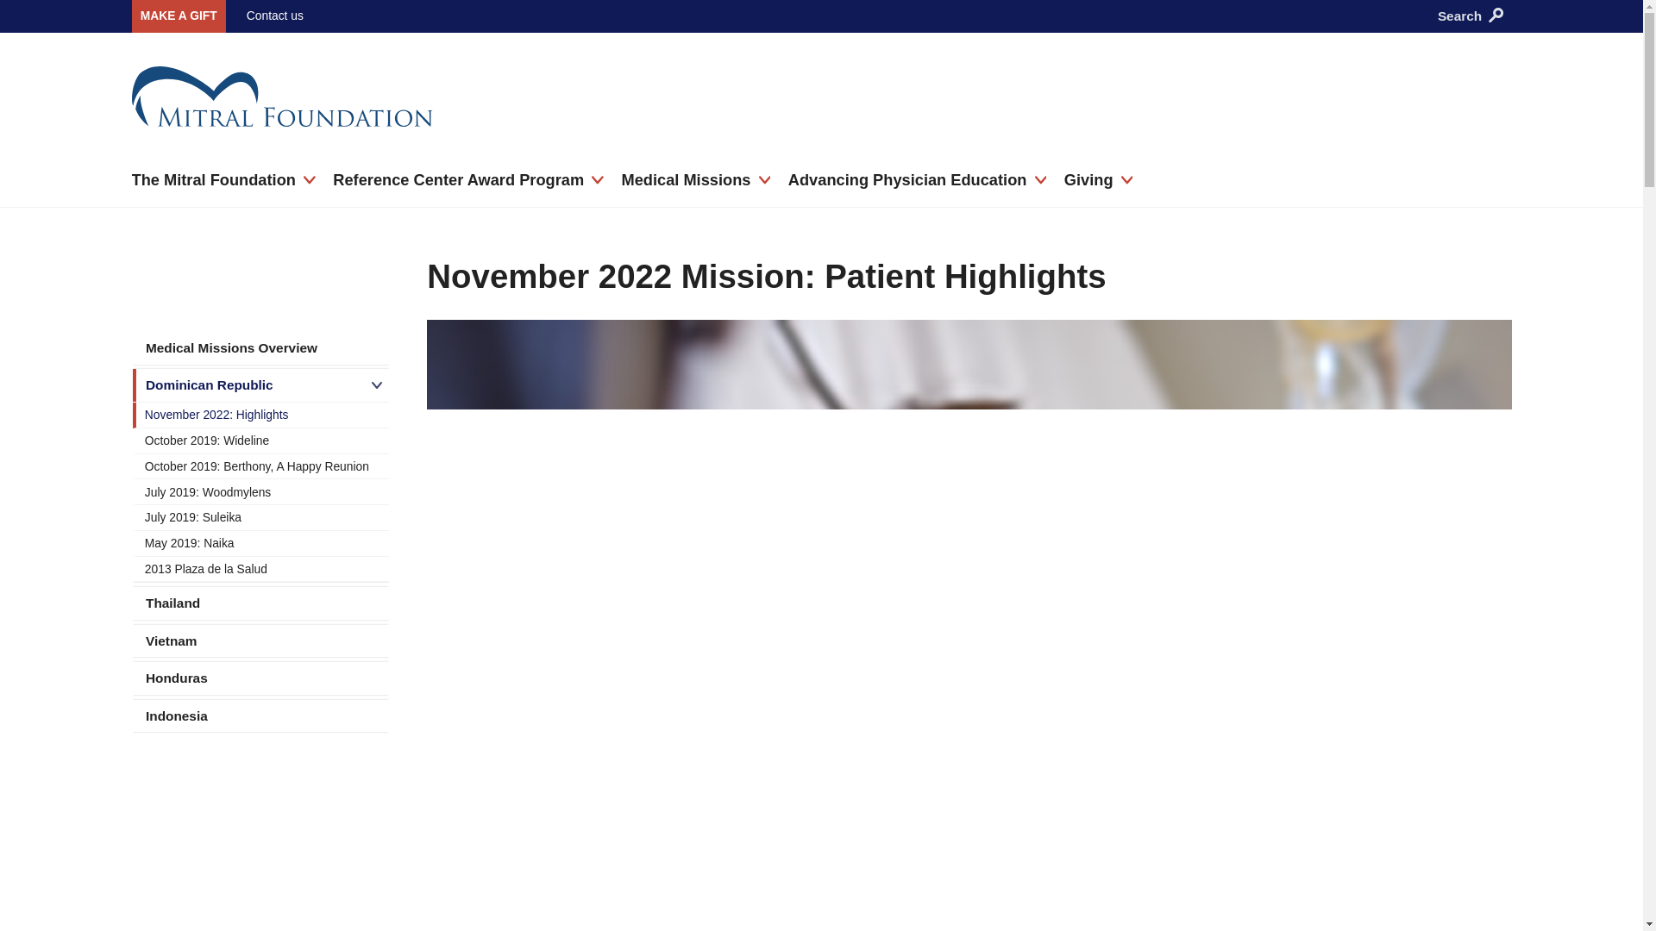 This screenshot has width=1656, height=931. What do you see at coordinates (260, 348) in the screenshot?
I see `Medical Missions Overview` at bounding box center [260, 348].